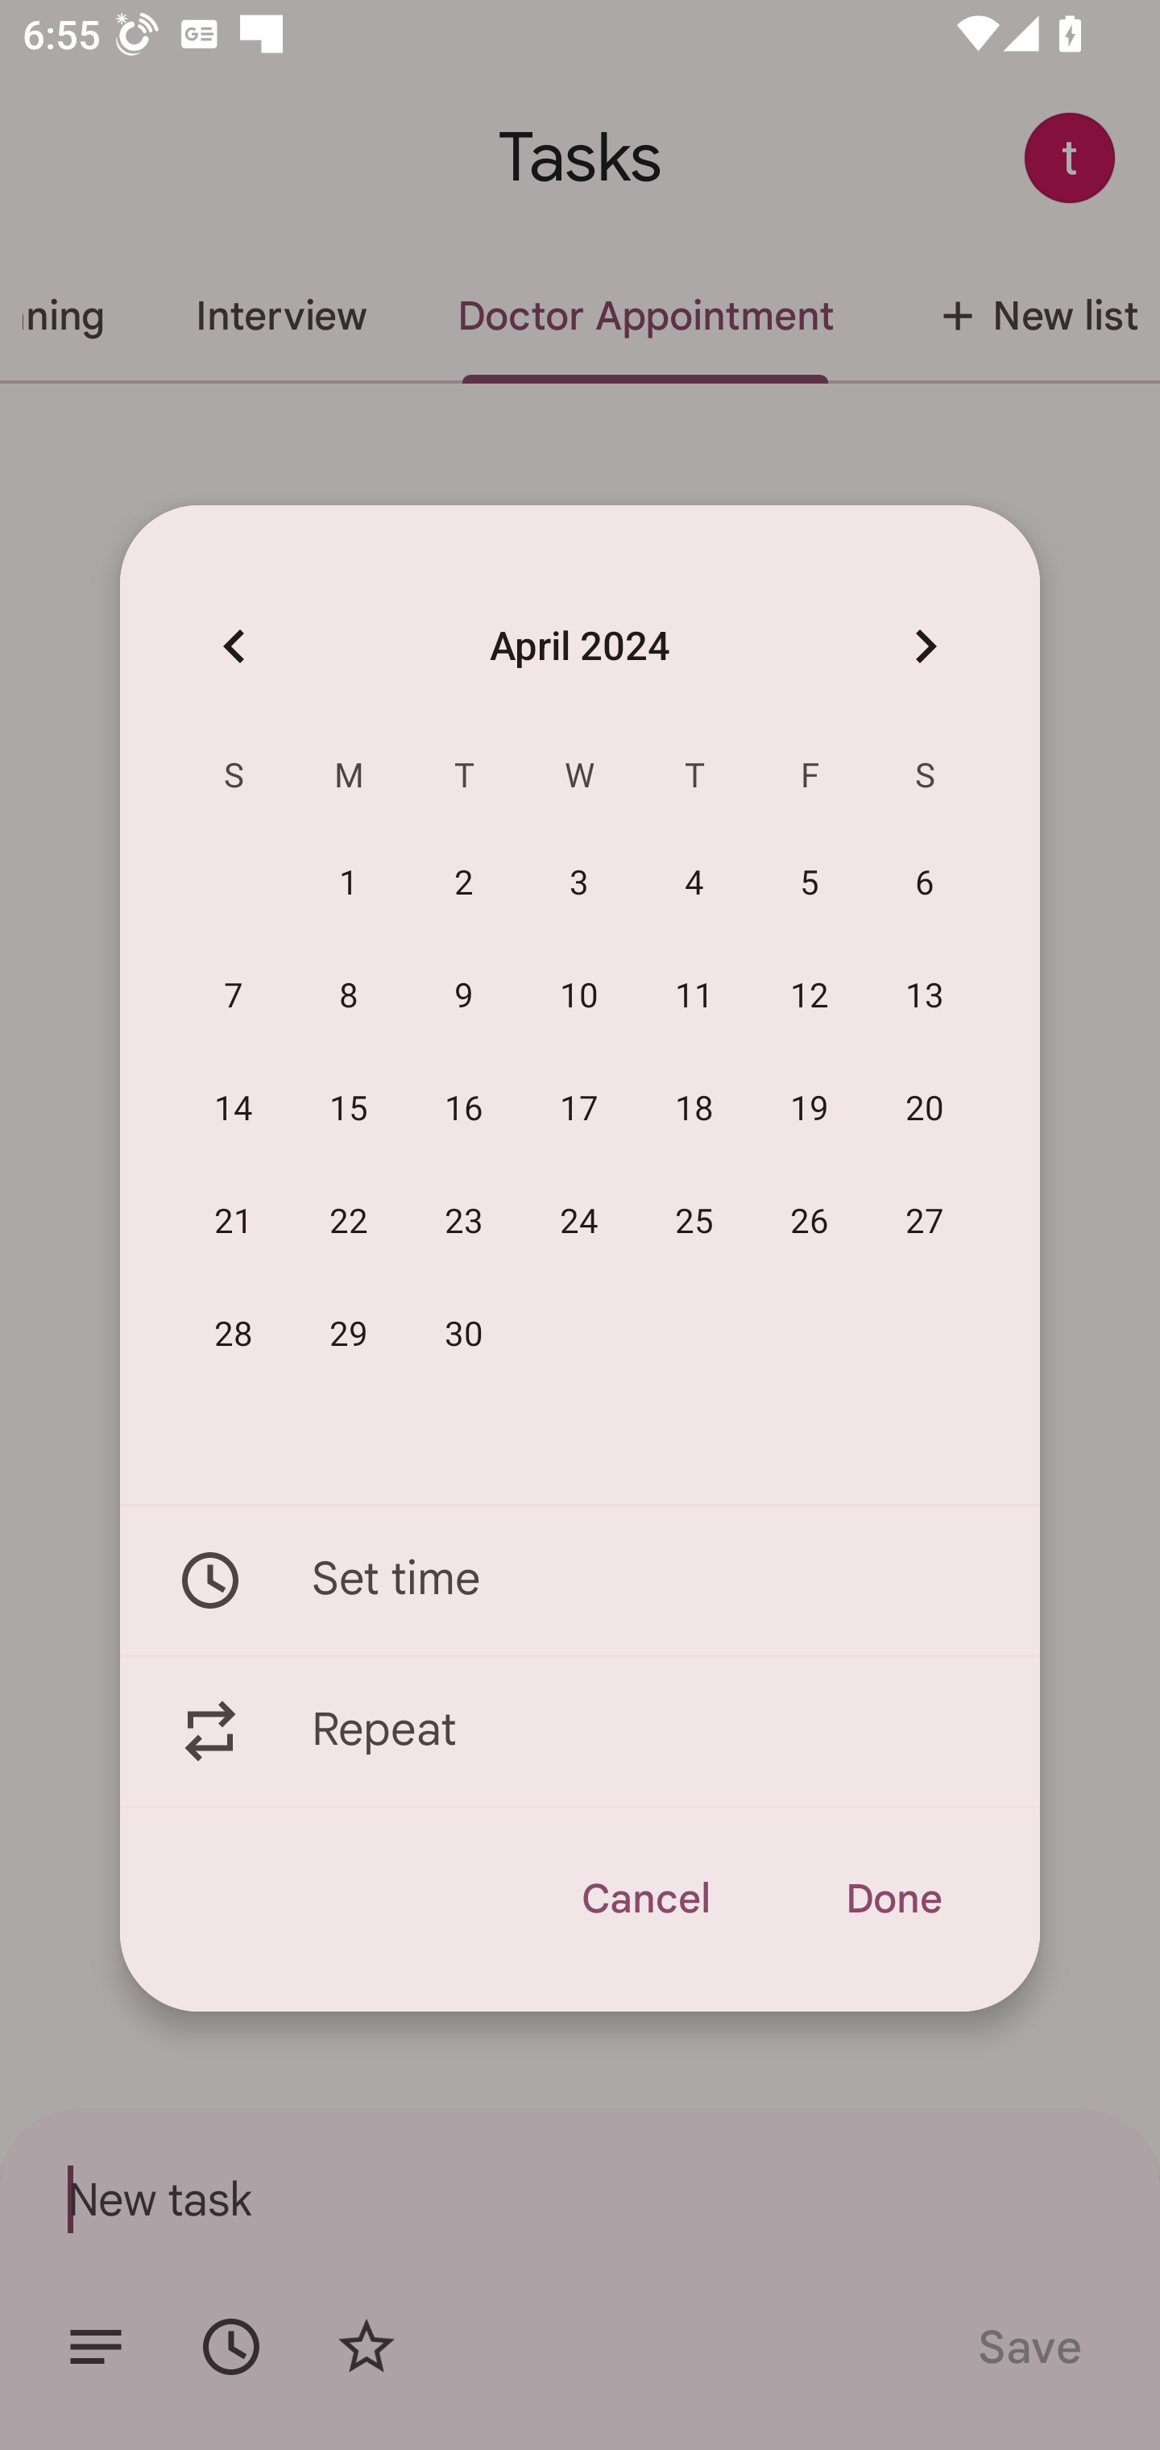  Describe the element at coordinates (349, 1335) in the screenshot. I see `29 29 April 2024` at that location.